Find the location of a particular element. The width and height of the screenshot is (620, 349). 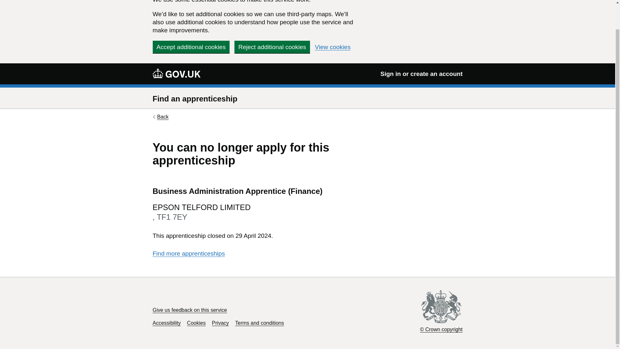

Find more apprenticeships is located at coordinates (189, 253).